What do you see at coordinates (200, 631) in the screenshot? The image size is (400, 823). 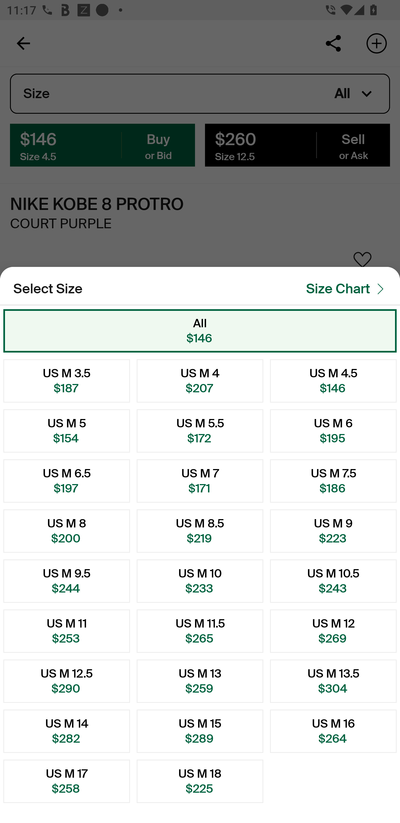 I see `US M 11.5 $265` at bounding box center [200, 631].